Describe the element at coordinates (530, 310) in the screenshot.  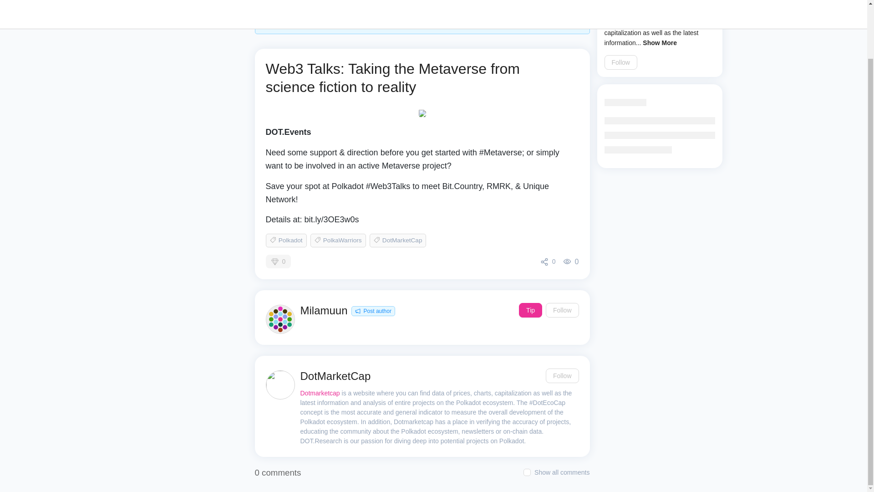
I see `Tip` at that location.